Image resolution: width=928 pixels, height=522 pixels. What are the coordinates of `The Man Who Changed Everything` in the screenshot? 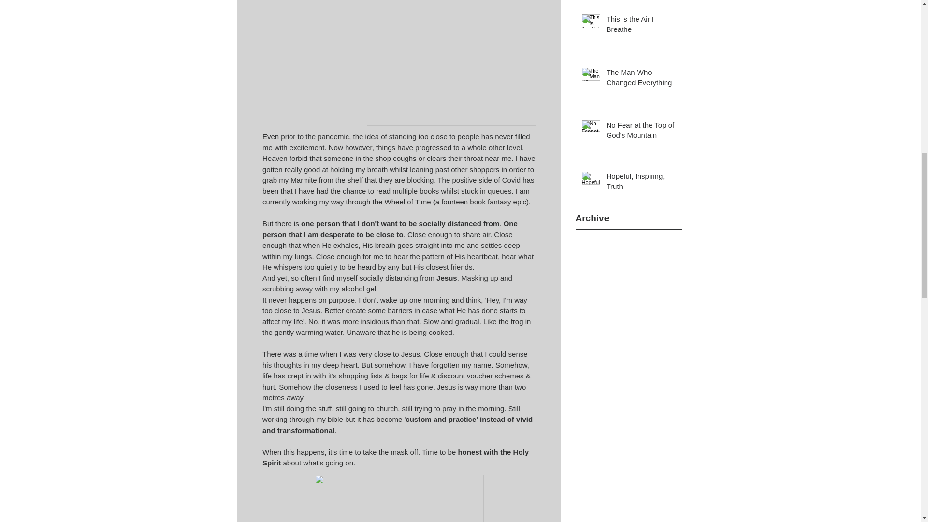 It's located at (640, 79).